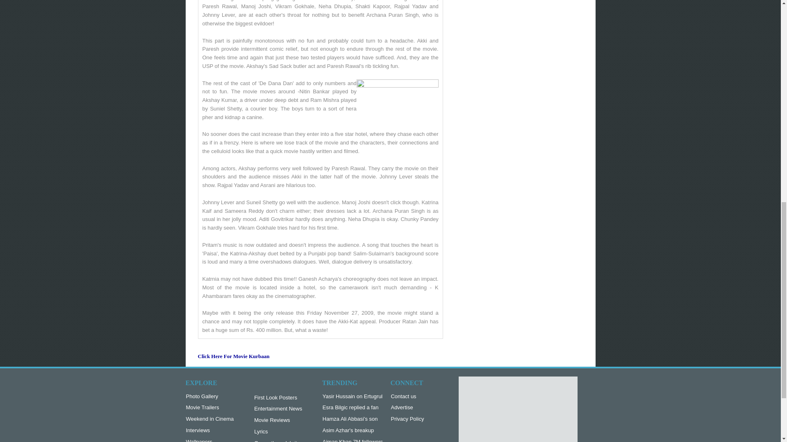 The width and height of the screenshot is (787, 442). Describe the element at coordinates (278, 398) in the screenshot. I see `First Look Posters` at that location.